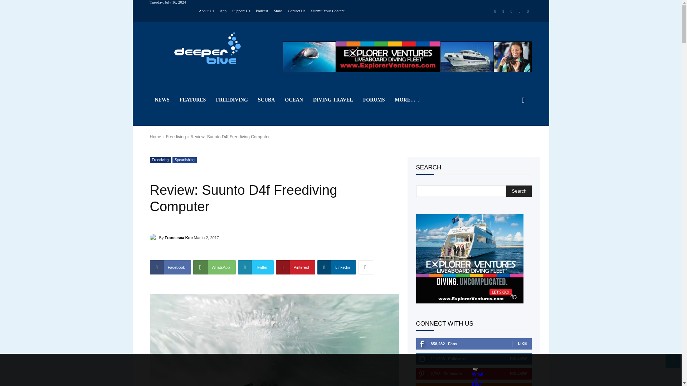 The width and height of the screenshot is (687, 386). What do you see at coordinates (223, 10) in the screenshot?
I see `App` at bounding box center [223, 10].